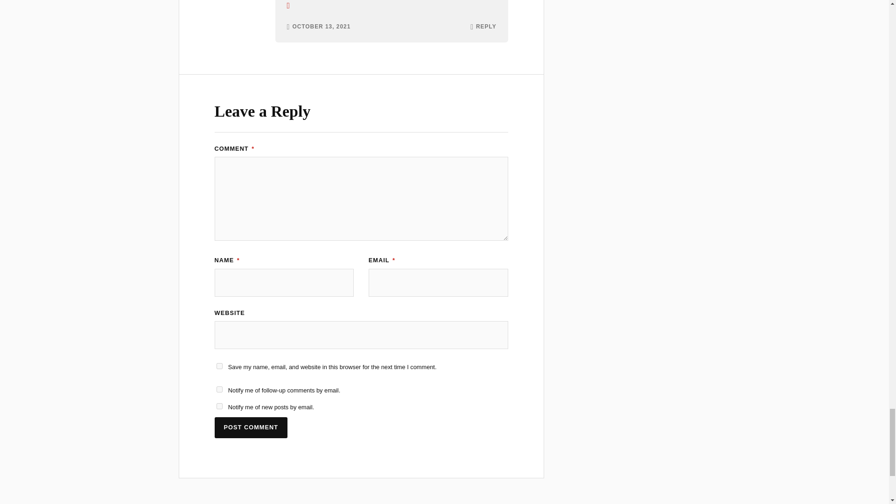 Image resolution: width=896 pixels, height=504 pixels. What do you see at coordinates (219, 366) in the screenshot?
I see `yes` at bounding box center [219, 366].